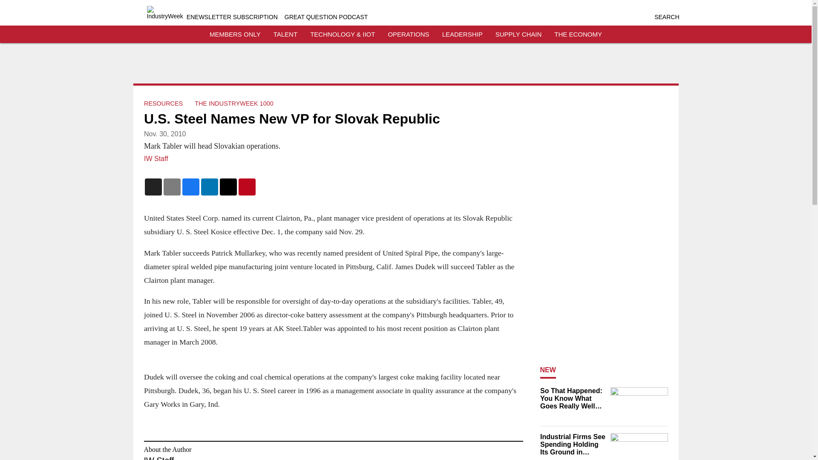  I want to click on MEMBERS ONLY, so click(235, 34).